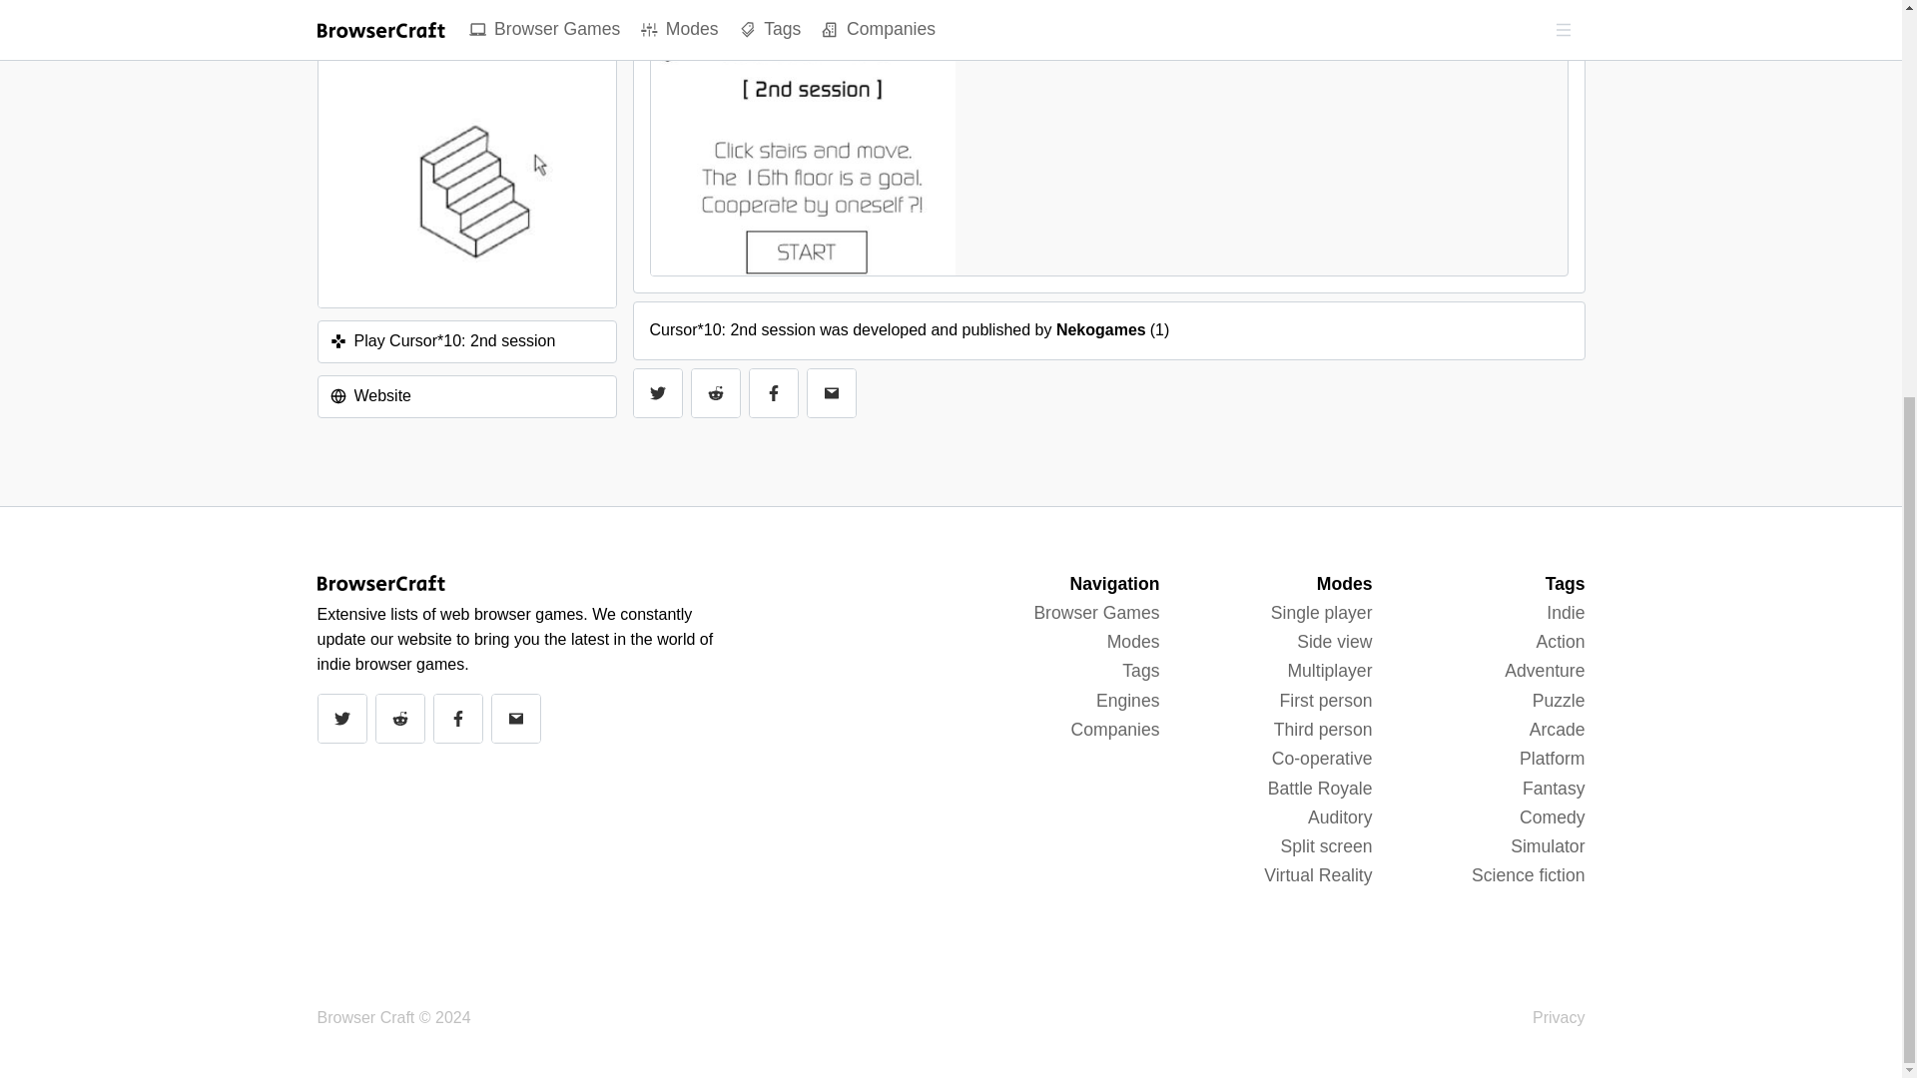 This screenshot has width=1917, height=1078. What do you see at coordinates (1321, 613) in the screenshot?
I see `Single player` at bounding box center [1321, 613].